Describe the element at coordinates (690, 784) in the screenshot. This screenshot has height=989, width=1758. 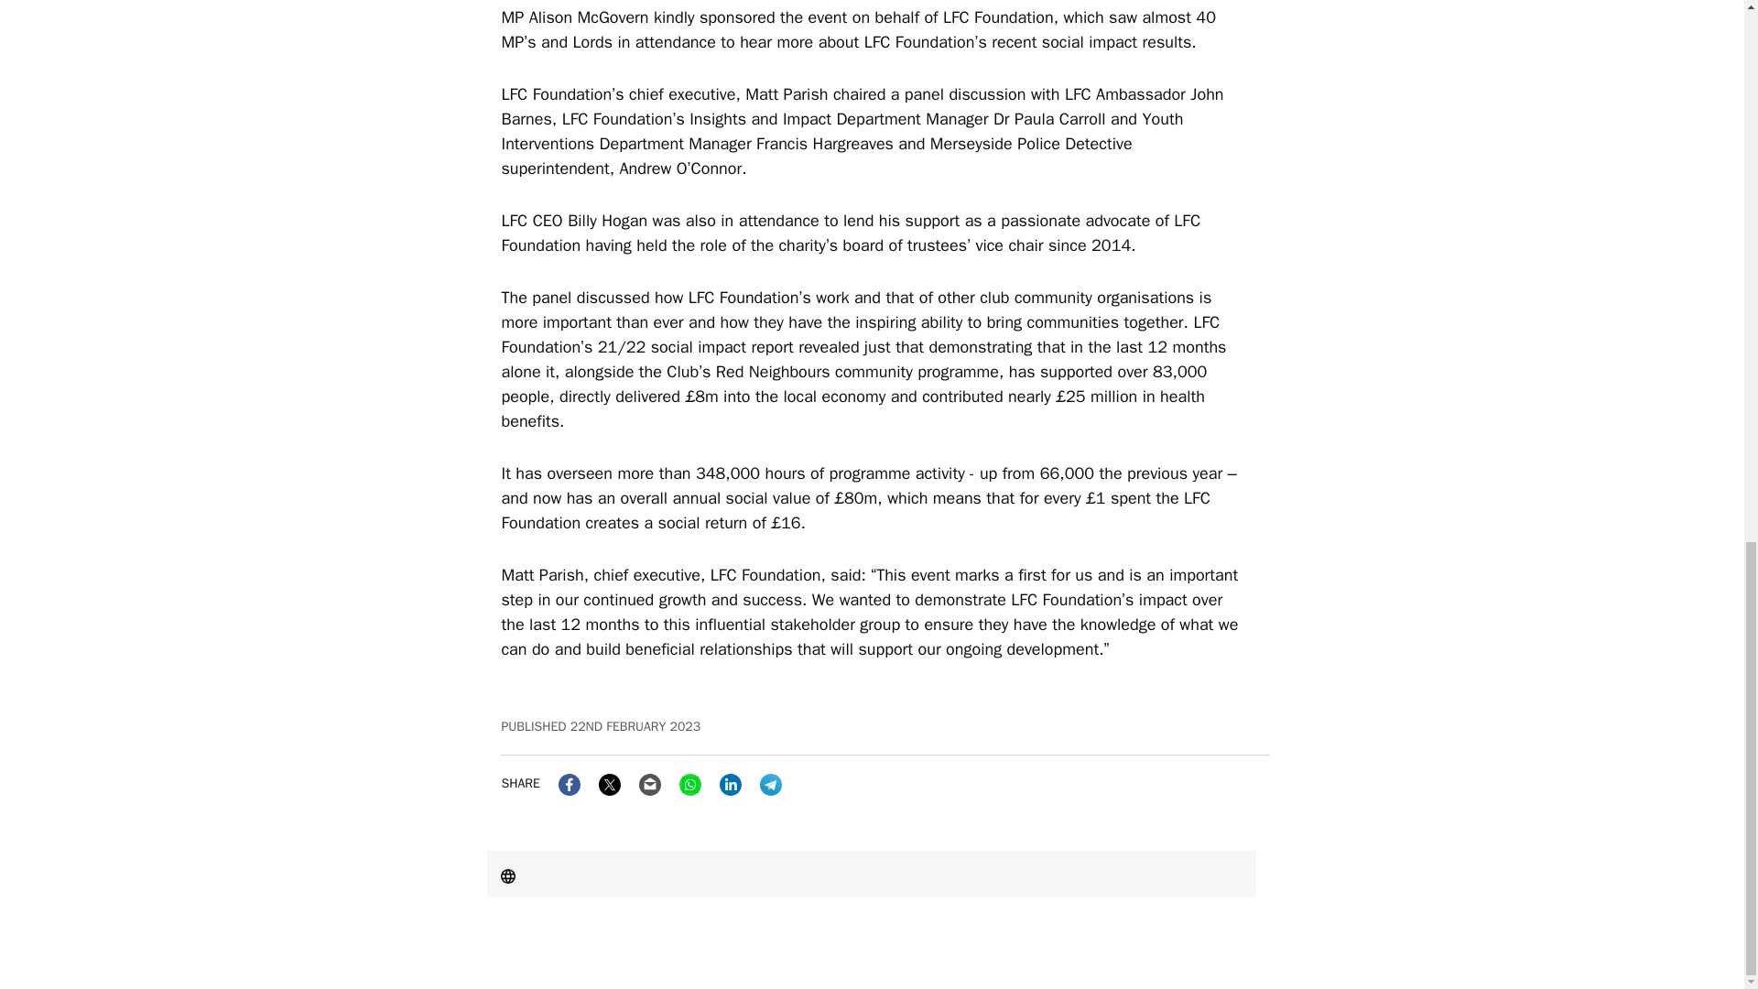
I see `WhatsApp` at that location.